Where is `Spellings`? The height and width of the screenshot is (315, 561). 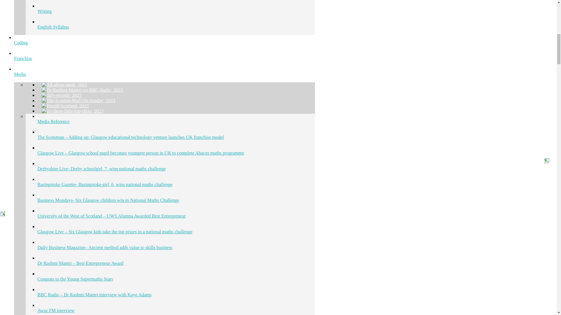
Spellings is located at coordinates (176, 5).